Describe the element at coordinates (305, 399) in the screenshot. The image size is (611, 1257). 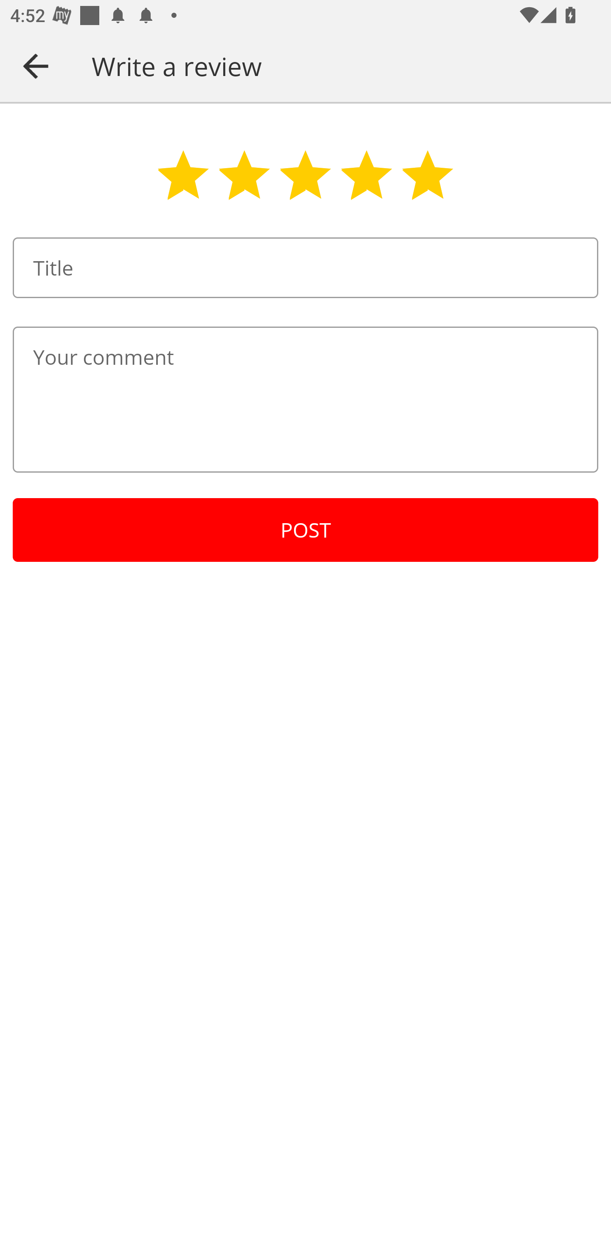
I see `Your comment` at that location.